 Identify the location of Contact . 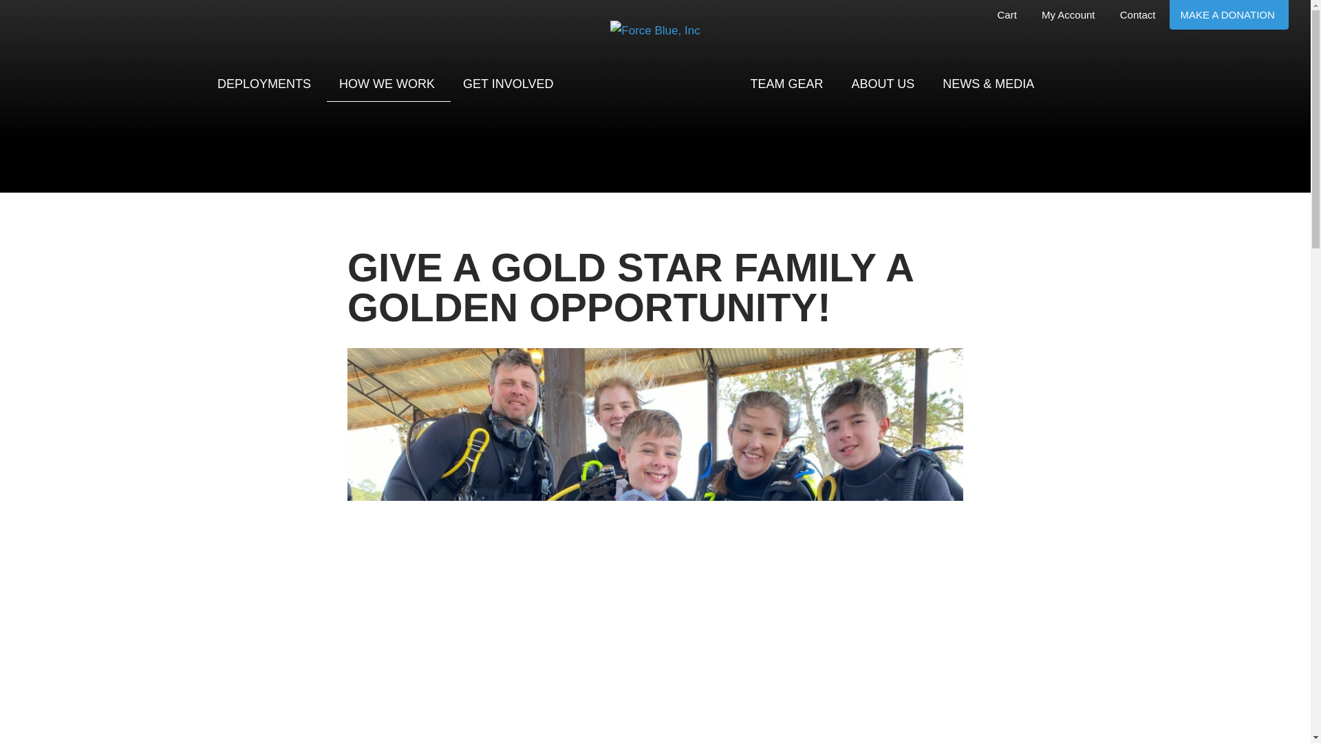
(1139, 15).